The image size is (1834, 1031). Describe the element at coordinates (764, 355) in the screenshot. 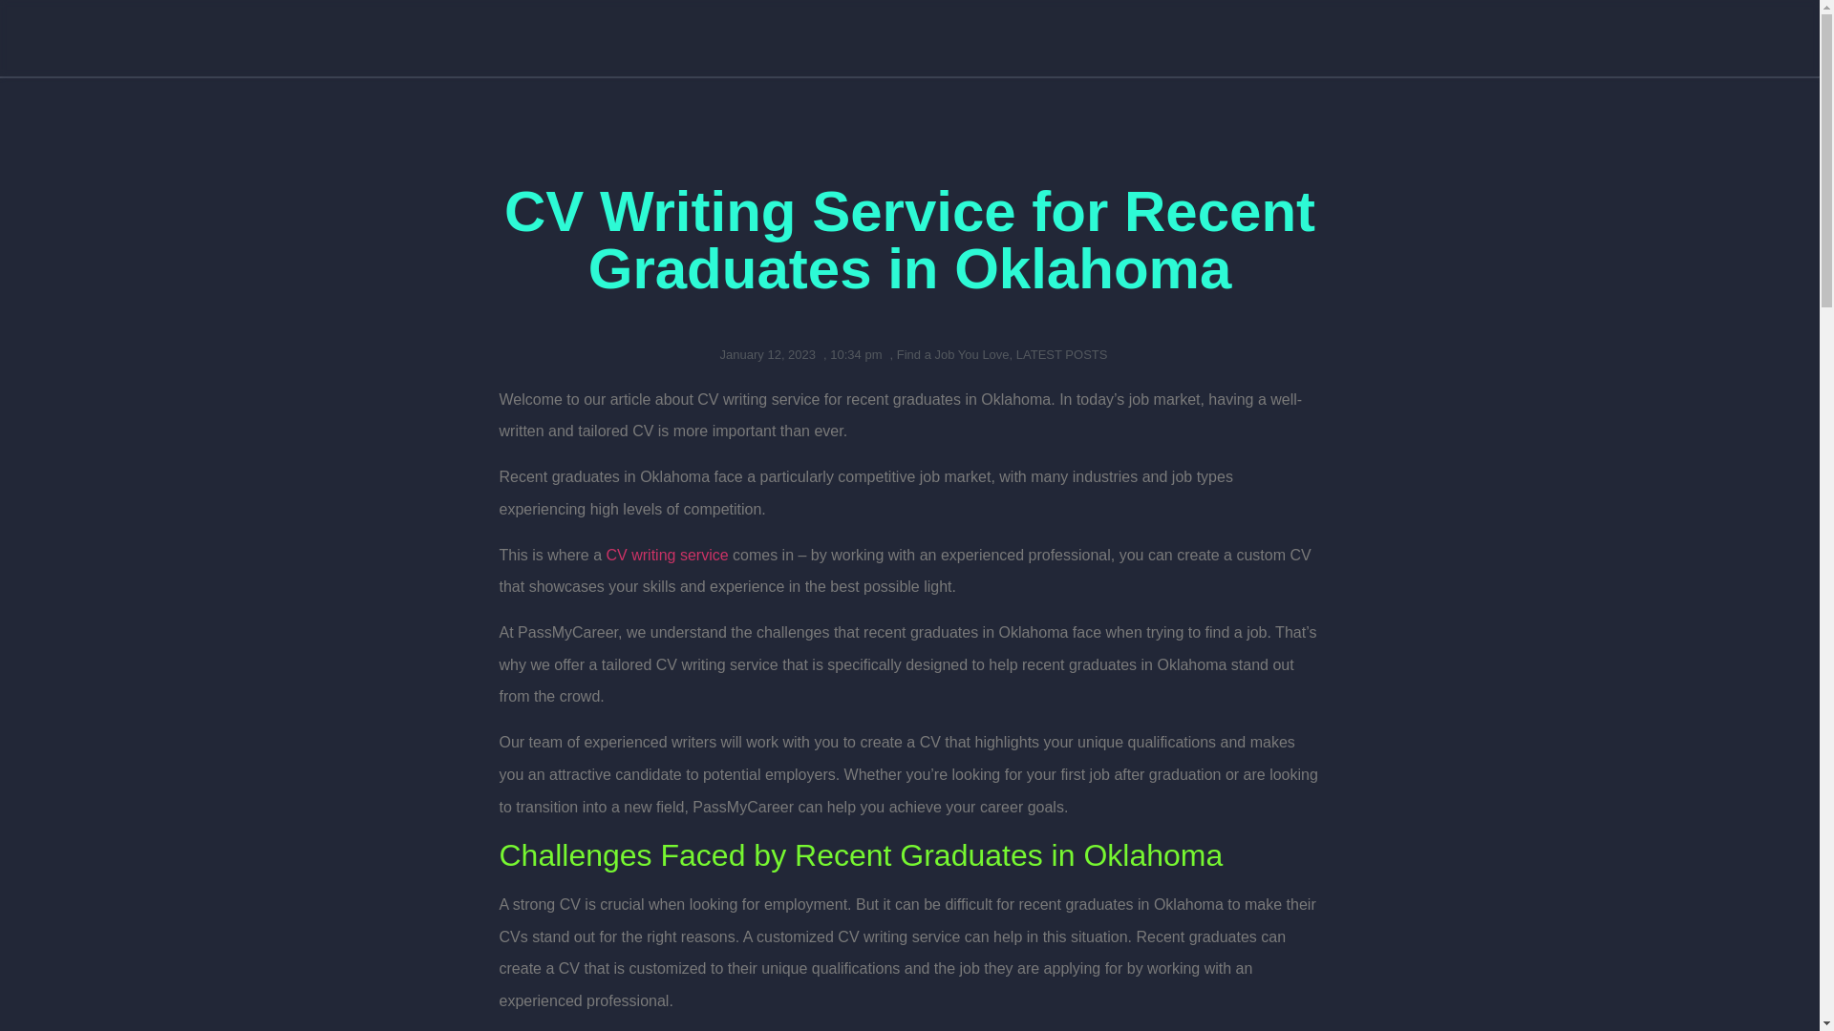

I see `January 12, 2023` at that location.